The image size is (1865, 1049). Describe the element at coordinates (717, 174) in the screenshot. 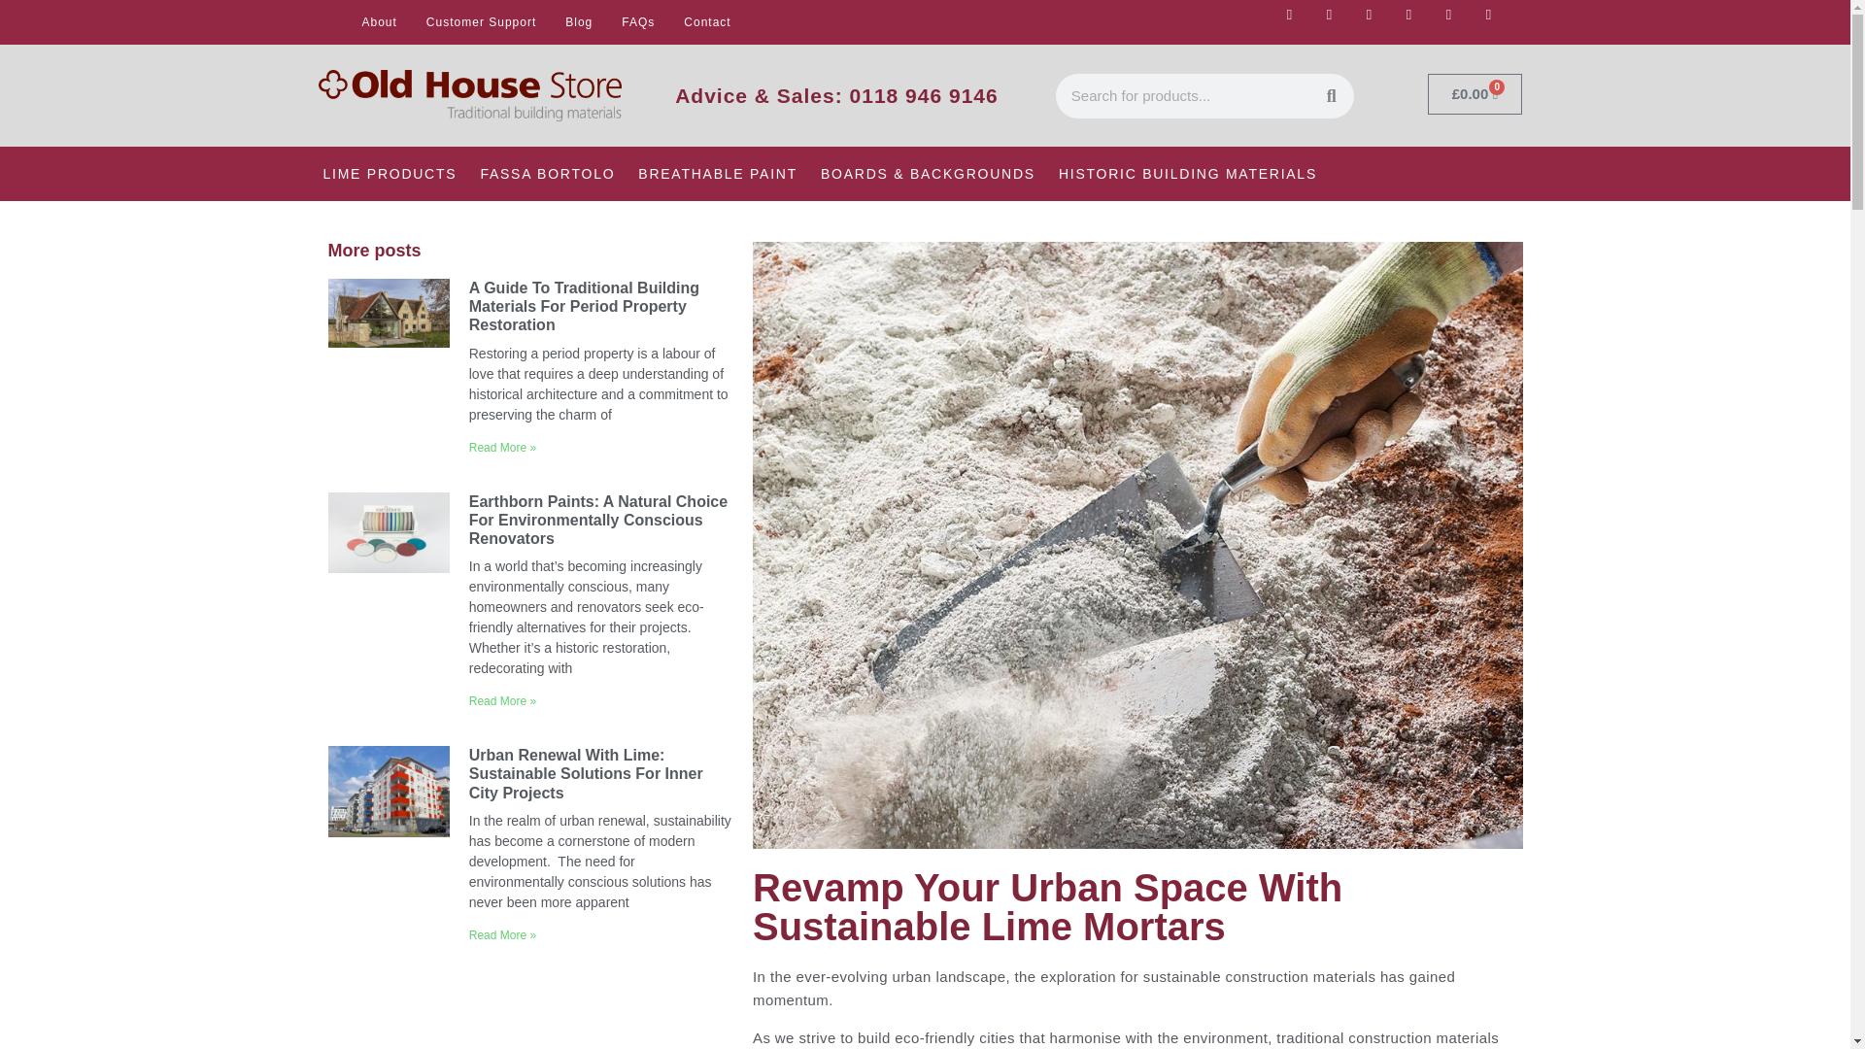

I see `BREATHABLE PAINT` at that location.